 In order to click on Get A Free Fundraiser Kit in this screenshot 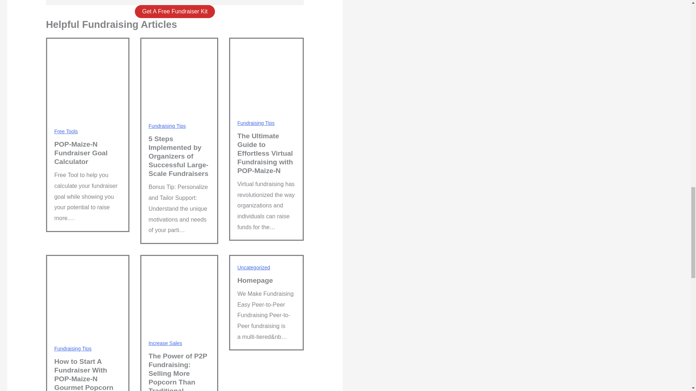, I will do `click(175, 12)`.